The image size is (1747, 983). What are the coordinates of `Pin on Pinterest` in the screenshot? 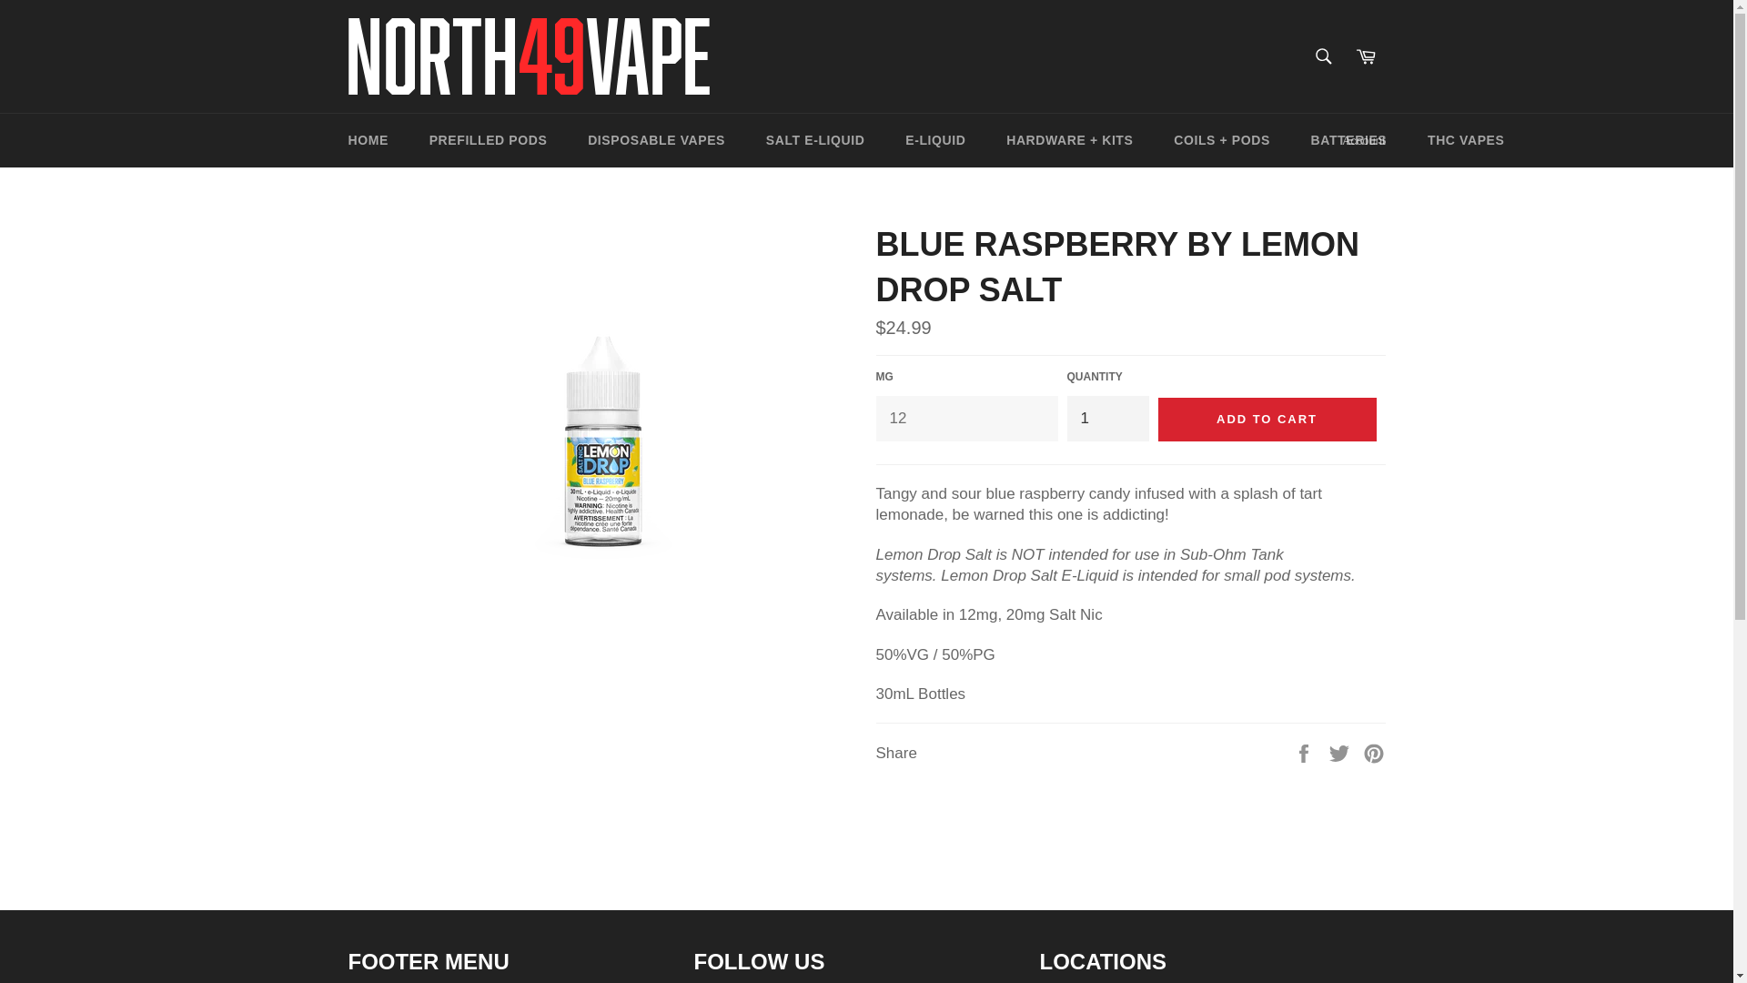 It's located at (1374, 752).